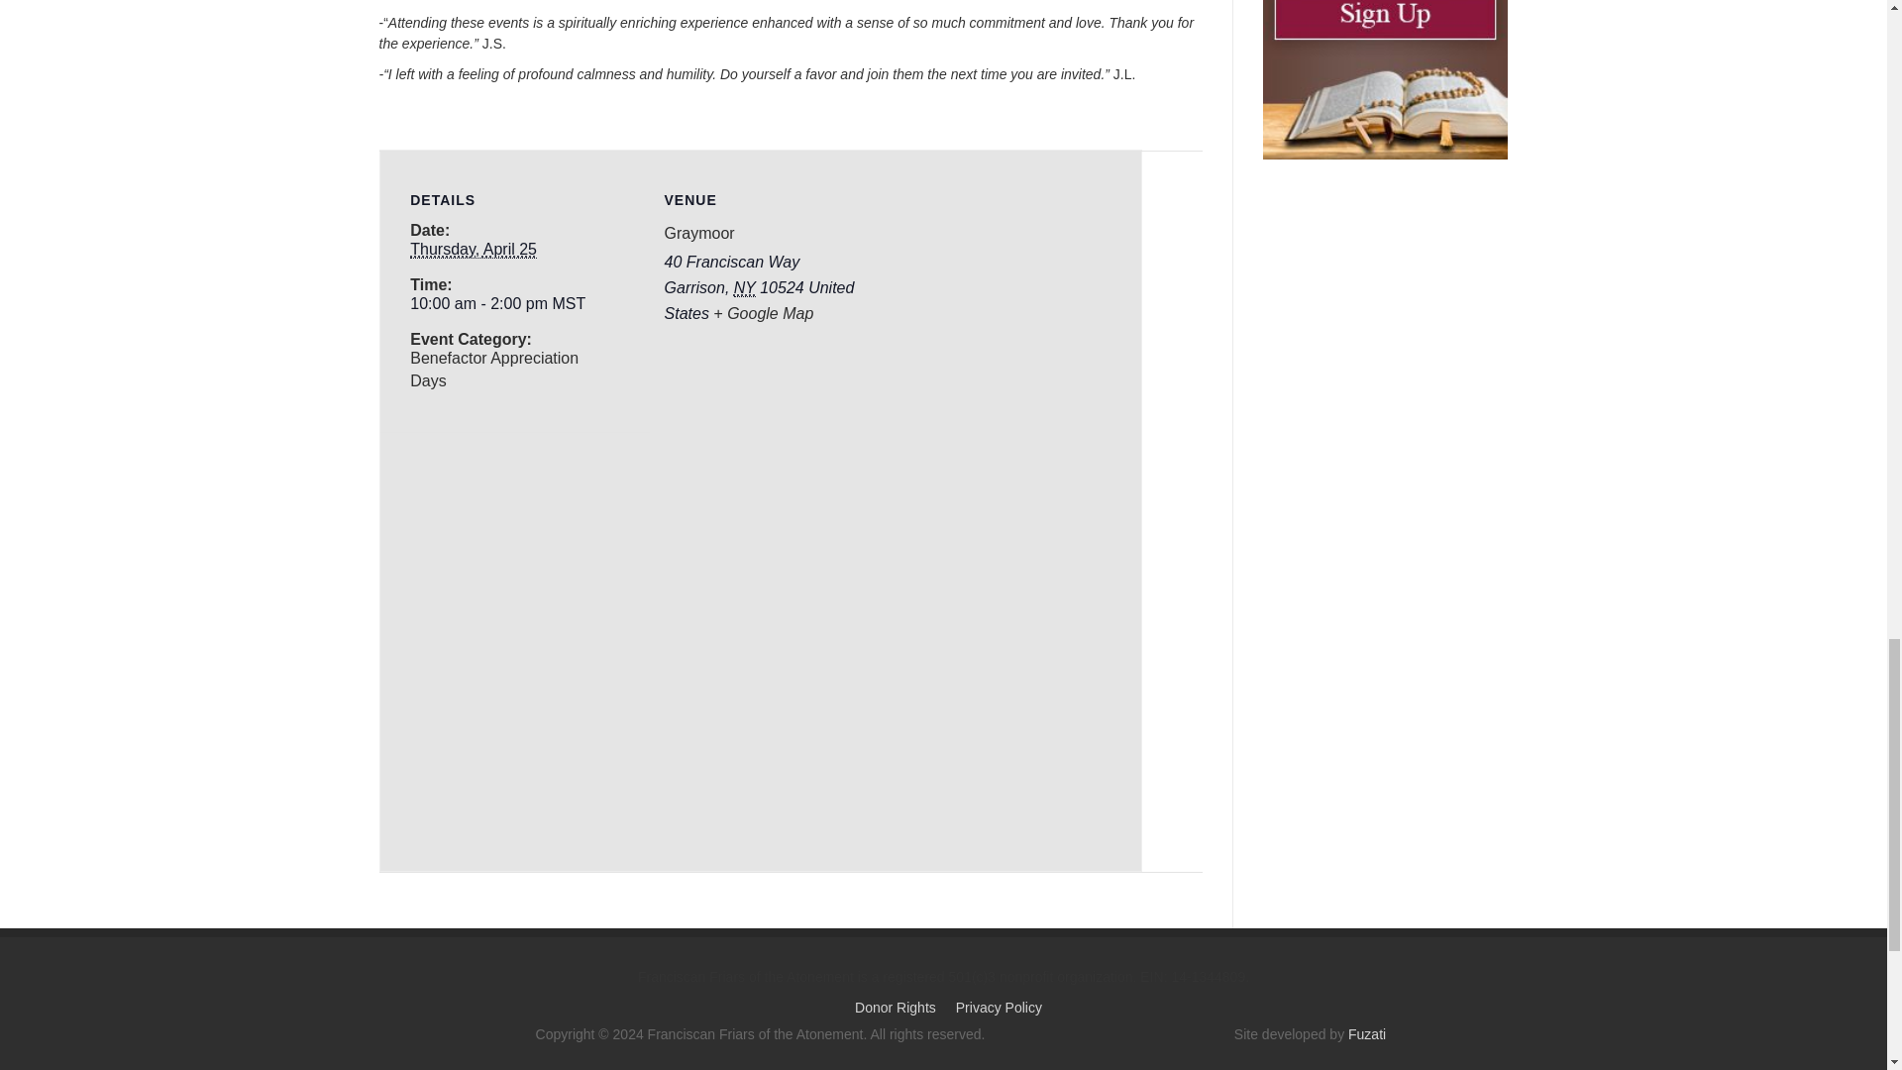  Describe the element at coordinates (745, 287) in the screenshot. I see `New York` at that location.